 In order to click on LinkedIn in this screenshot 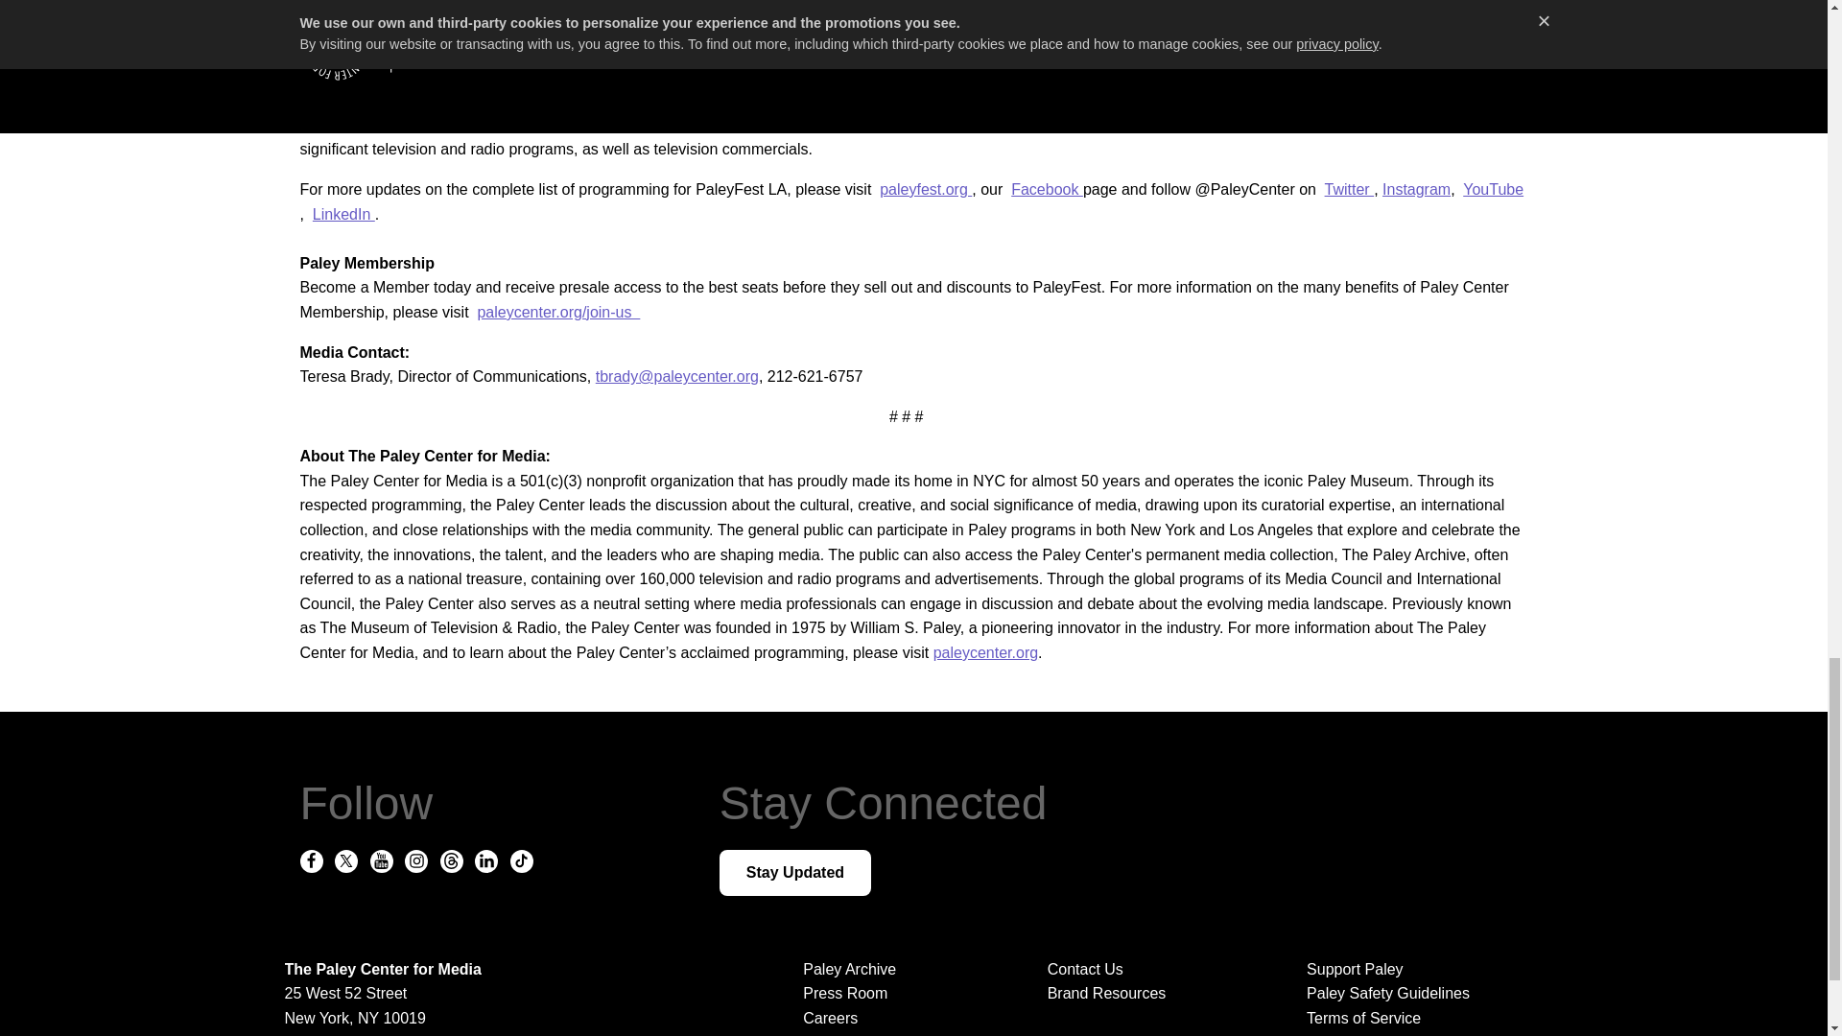, I will do `click(343, 214)`.